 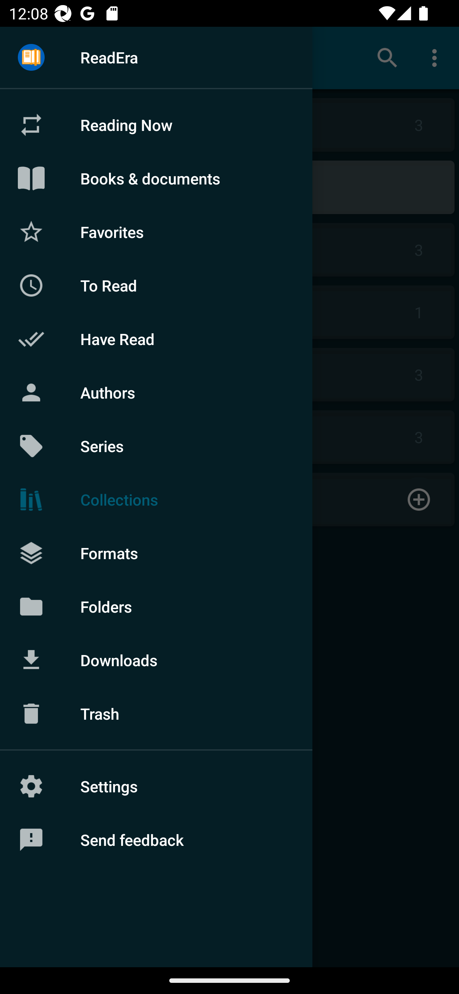 I want to click on Reading Now, so click(x=156, y=125).